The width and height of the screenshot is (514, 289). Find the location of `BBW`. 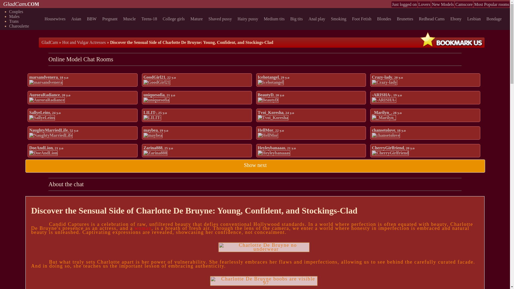

BBW is located at coordinates (92, 19).